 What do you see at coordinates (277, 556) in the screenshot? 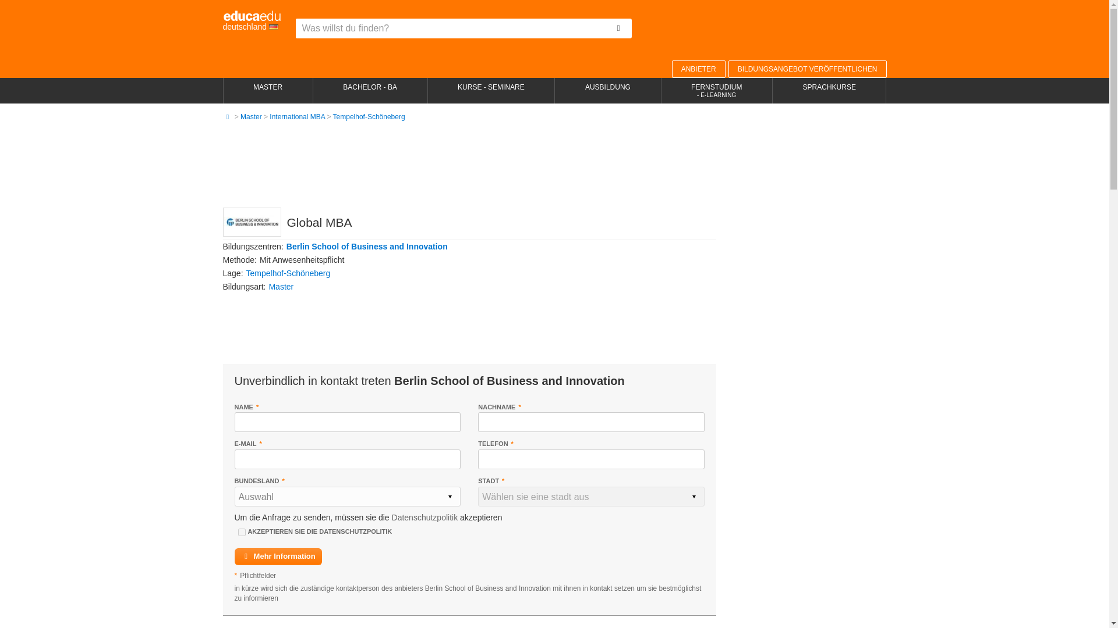
I see `Mehr Information` at bounding box center [277, 556].